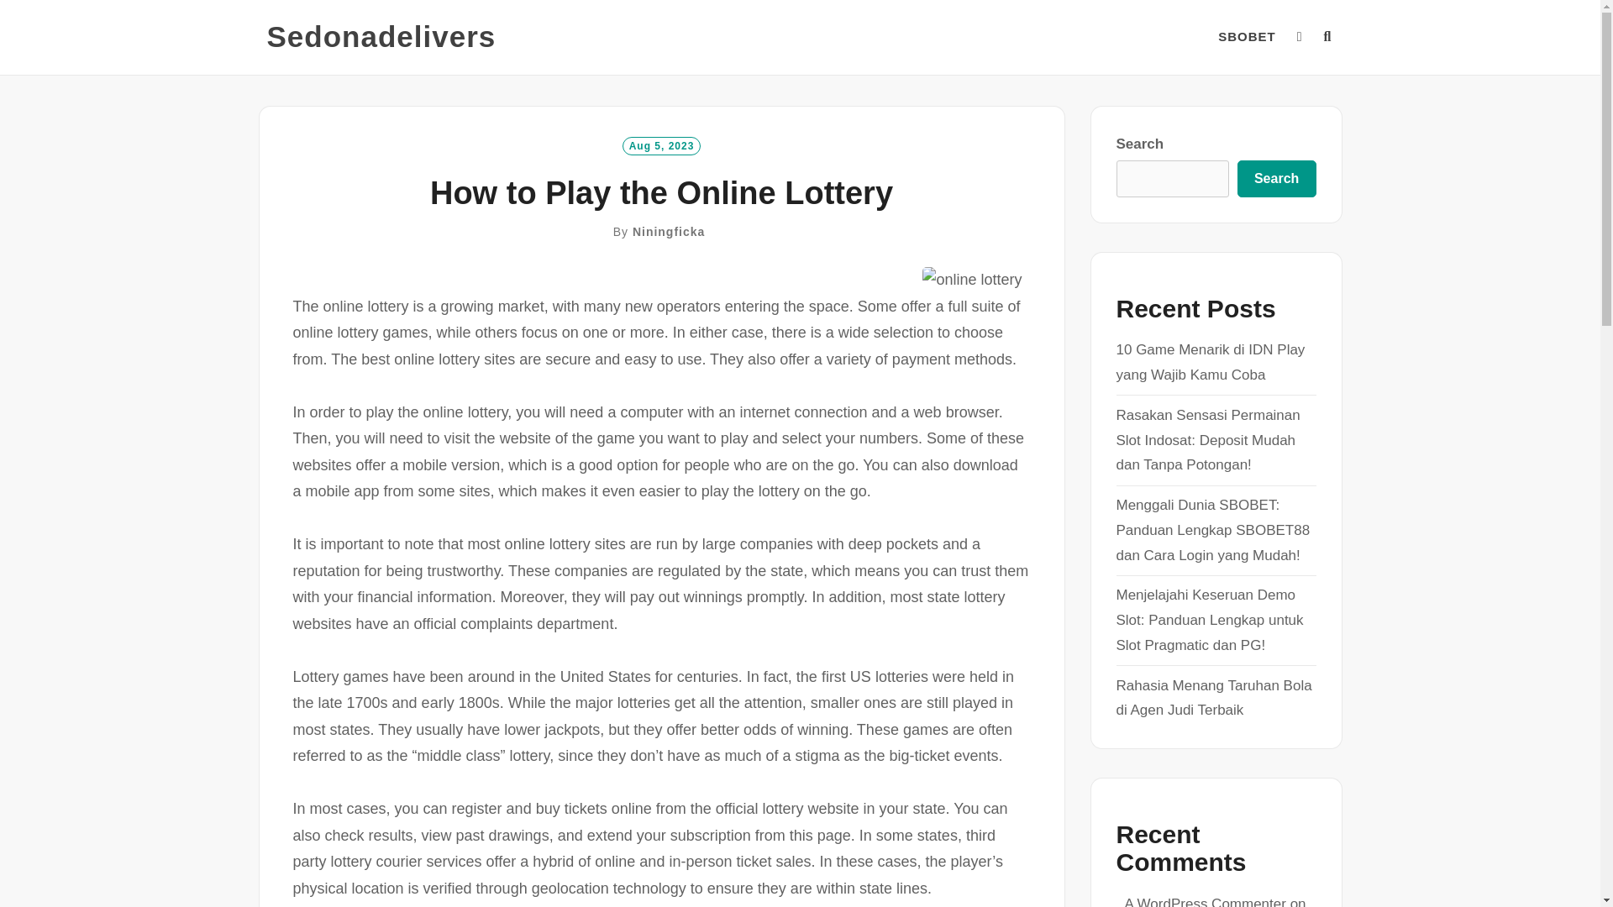 The height and width of the screenshot is (907, 1613). What do you see at coordinates (1210, 362) in the screenshot?
I see `10 Game Menarik di IDN Play yang Wajib Kamu Coba` at bounding box center [1210, 362].